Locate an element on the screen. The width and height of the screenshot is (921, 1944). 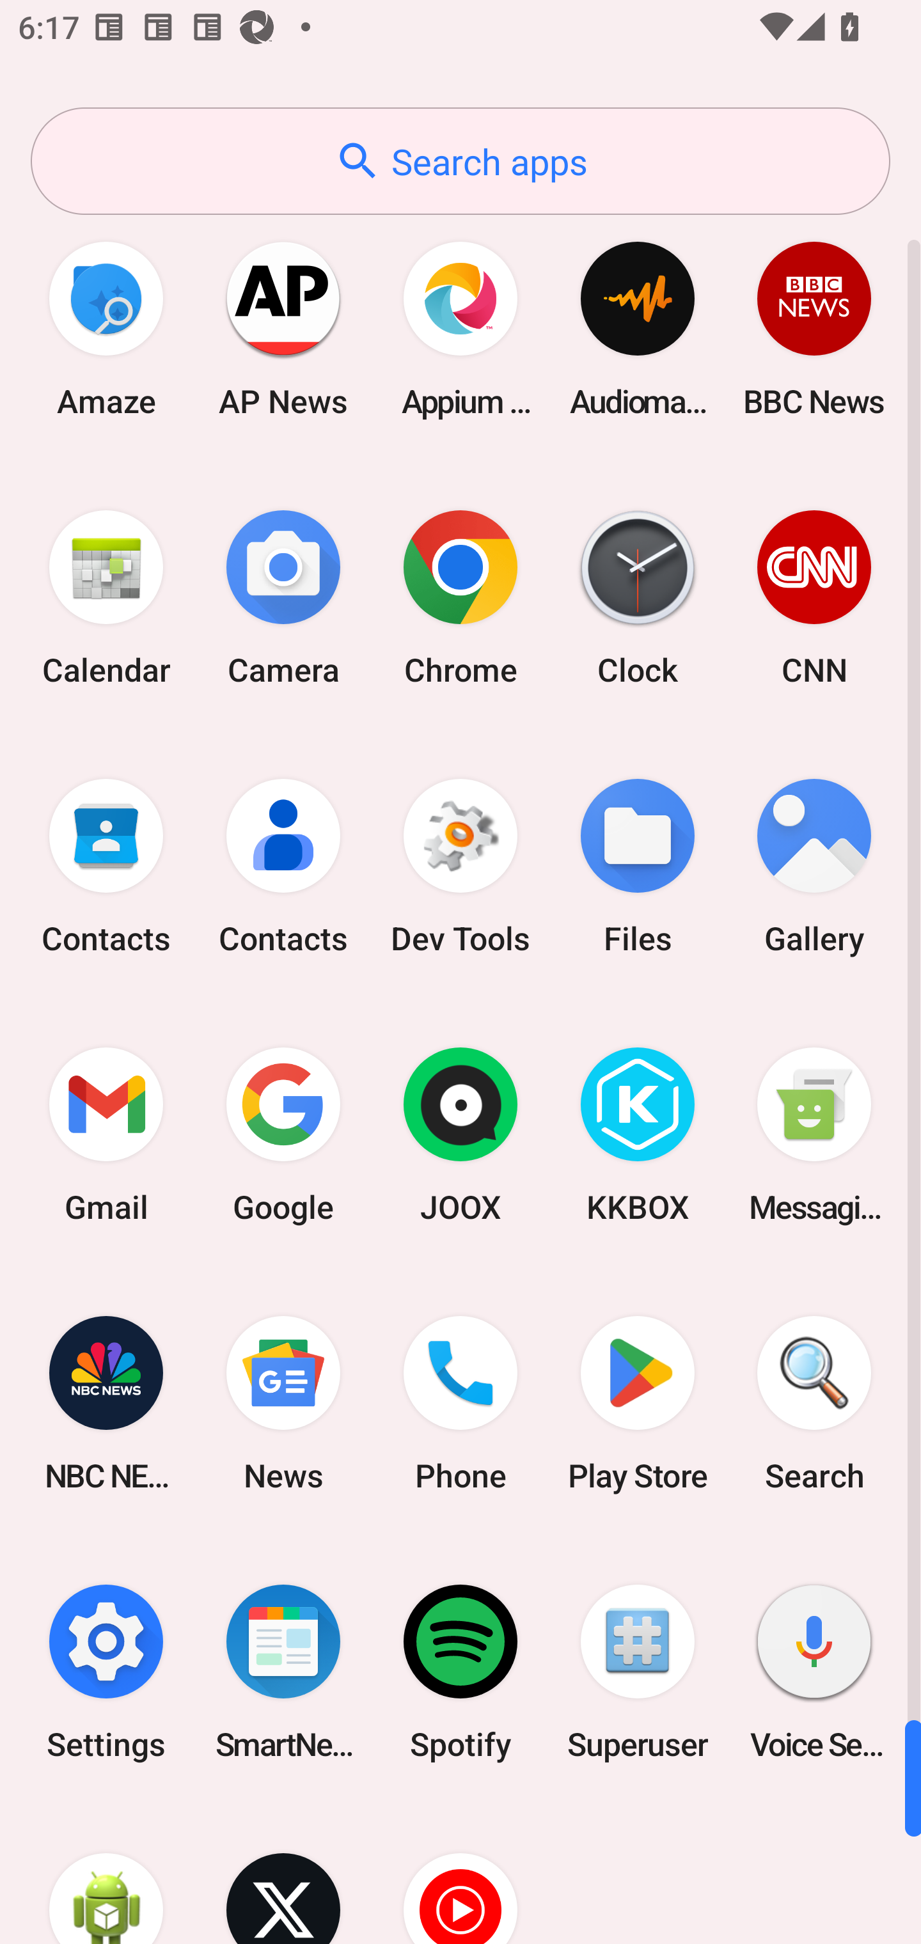
Search is located at coordinates (814, 1403).